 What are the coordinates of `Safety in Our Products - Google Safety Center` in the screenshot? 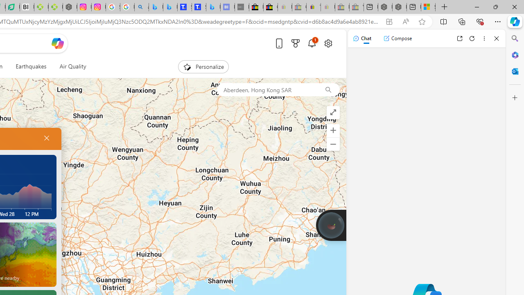 It's located at (113, 7).